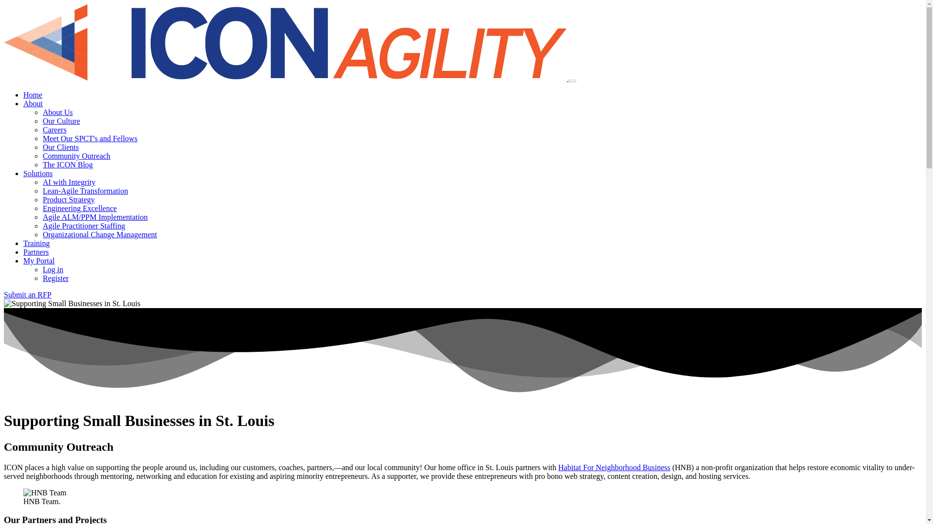  What do you see at coordinates (68, 164) in the screenshot?
I see `The ICON Blog` at bounding box center [68, 164].